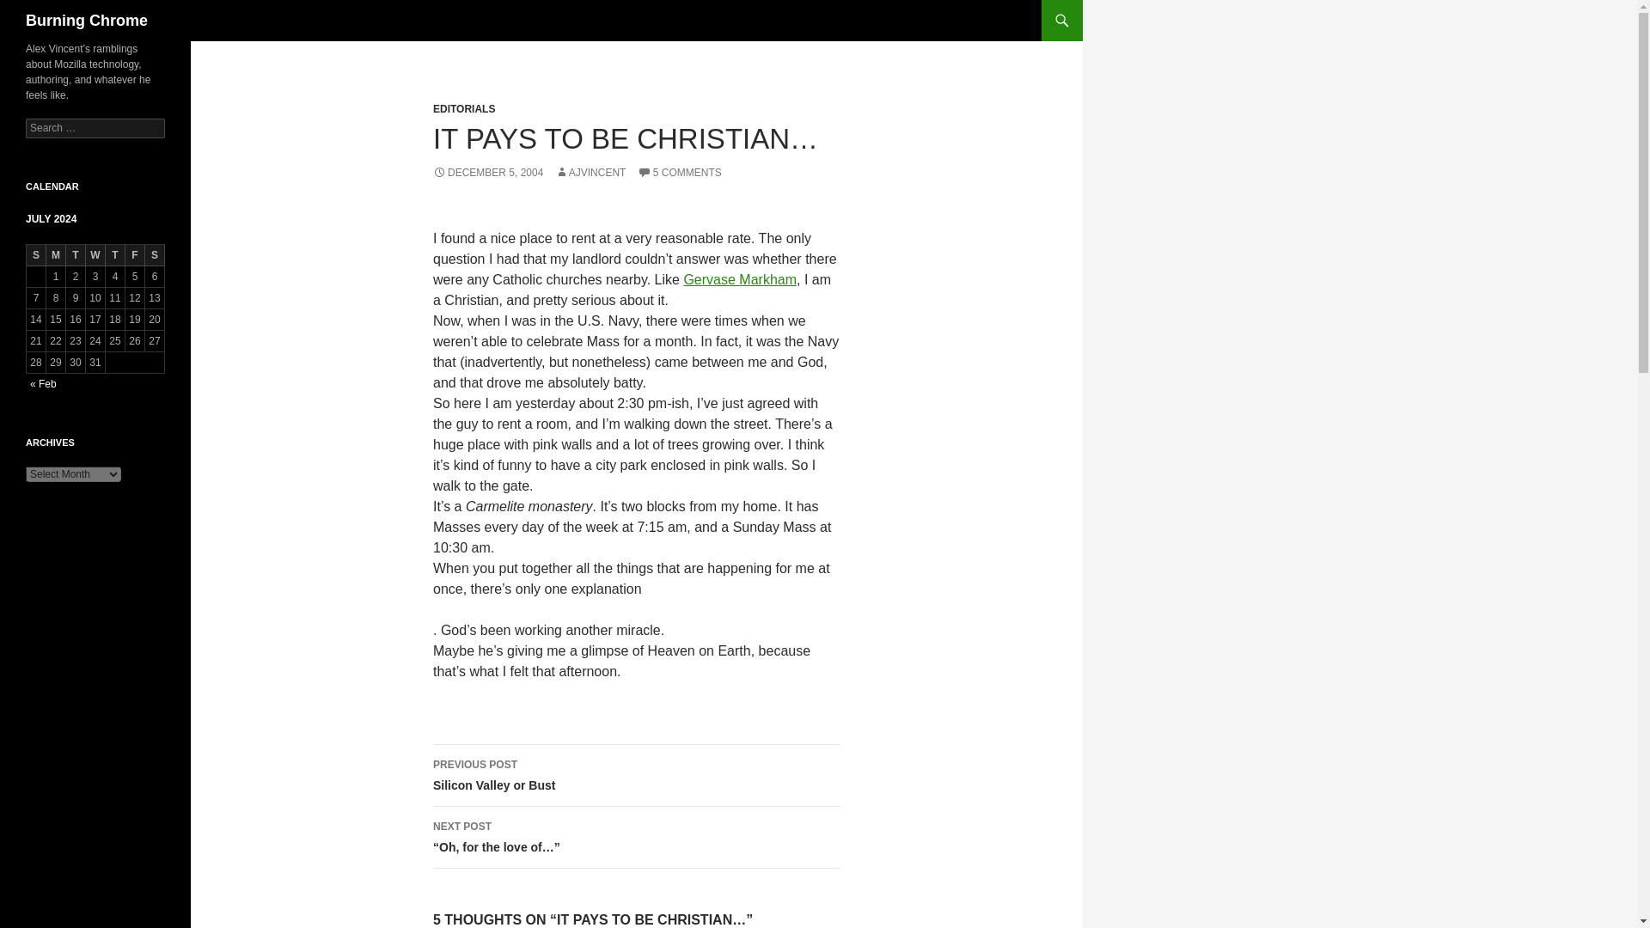  I want to click on Thursday, so click(115, 255).